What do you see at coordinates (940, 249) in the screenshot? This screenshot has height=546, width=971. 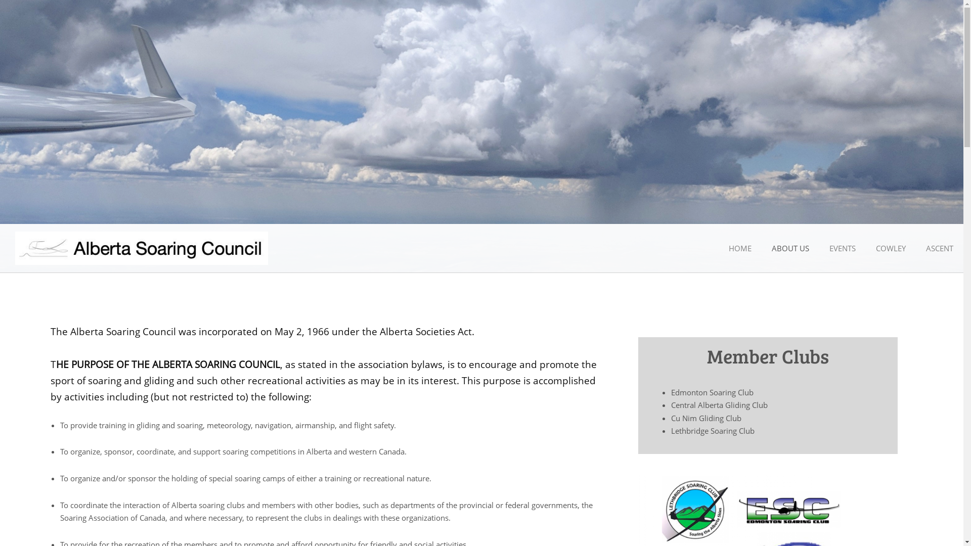 I see `ASCENT` at bounding box center [940, 249].